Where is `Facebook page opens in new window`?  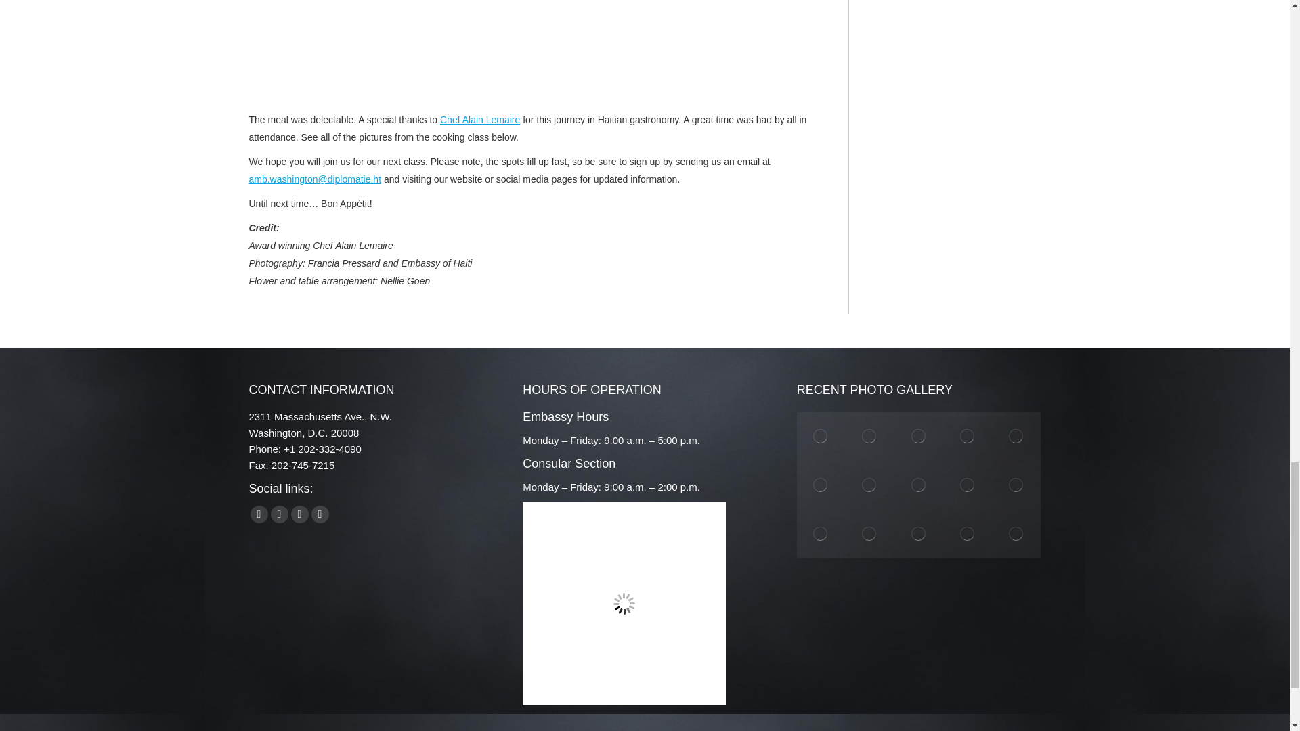 Facebook page opens in new window is located at coordinates (259, 514).